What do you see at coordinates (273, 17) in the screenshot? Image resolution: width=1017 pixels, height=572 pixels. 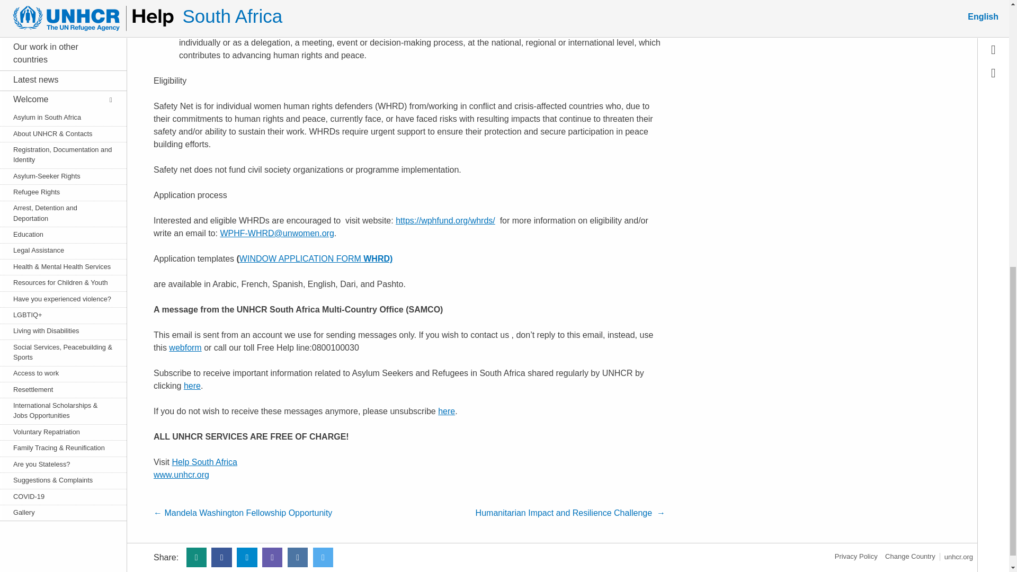 I see `Advocacy support through direct logistical support ` at bounding box center [273, 17].